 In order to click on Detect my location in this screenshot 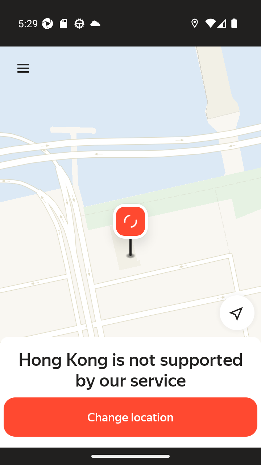, I will do `click(233, 312)`.